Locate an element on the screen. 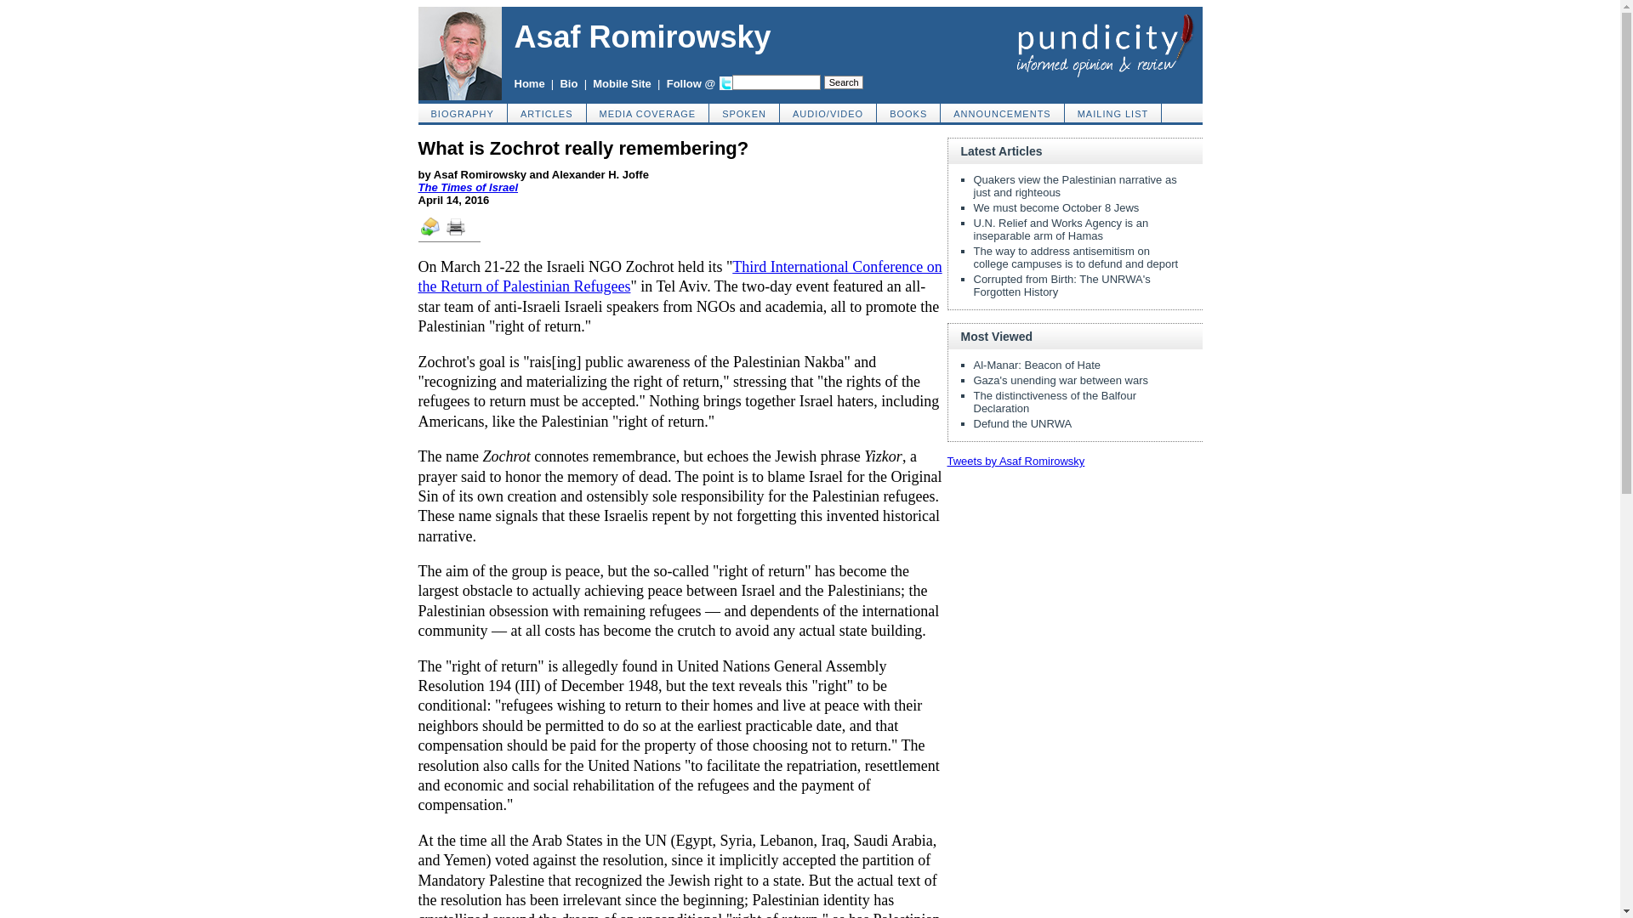  MAILING LIST is located at coordinates (1113, 112).